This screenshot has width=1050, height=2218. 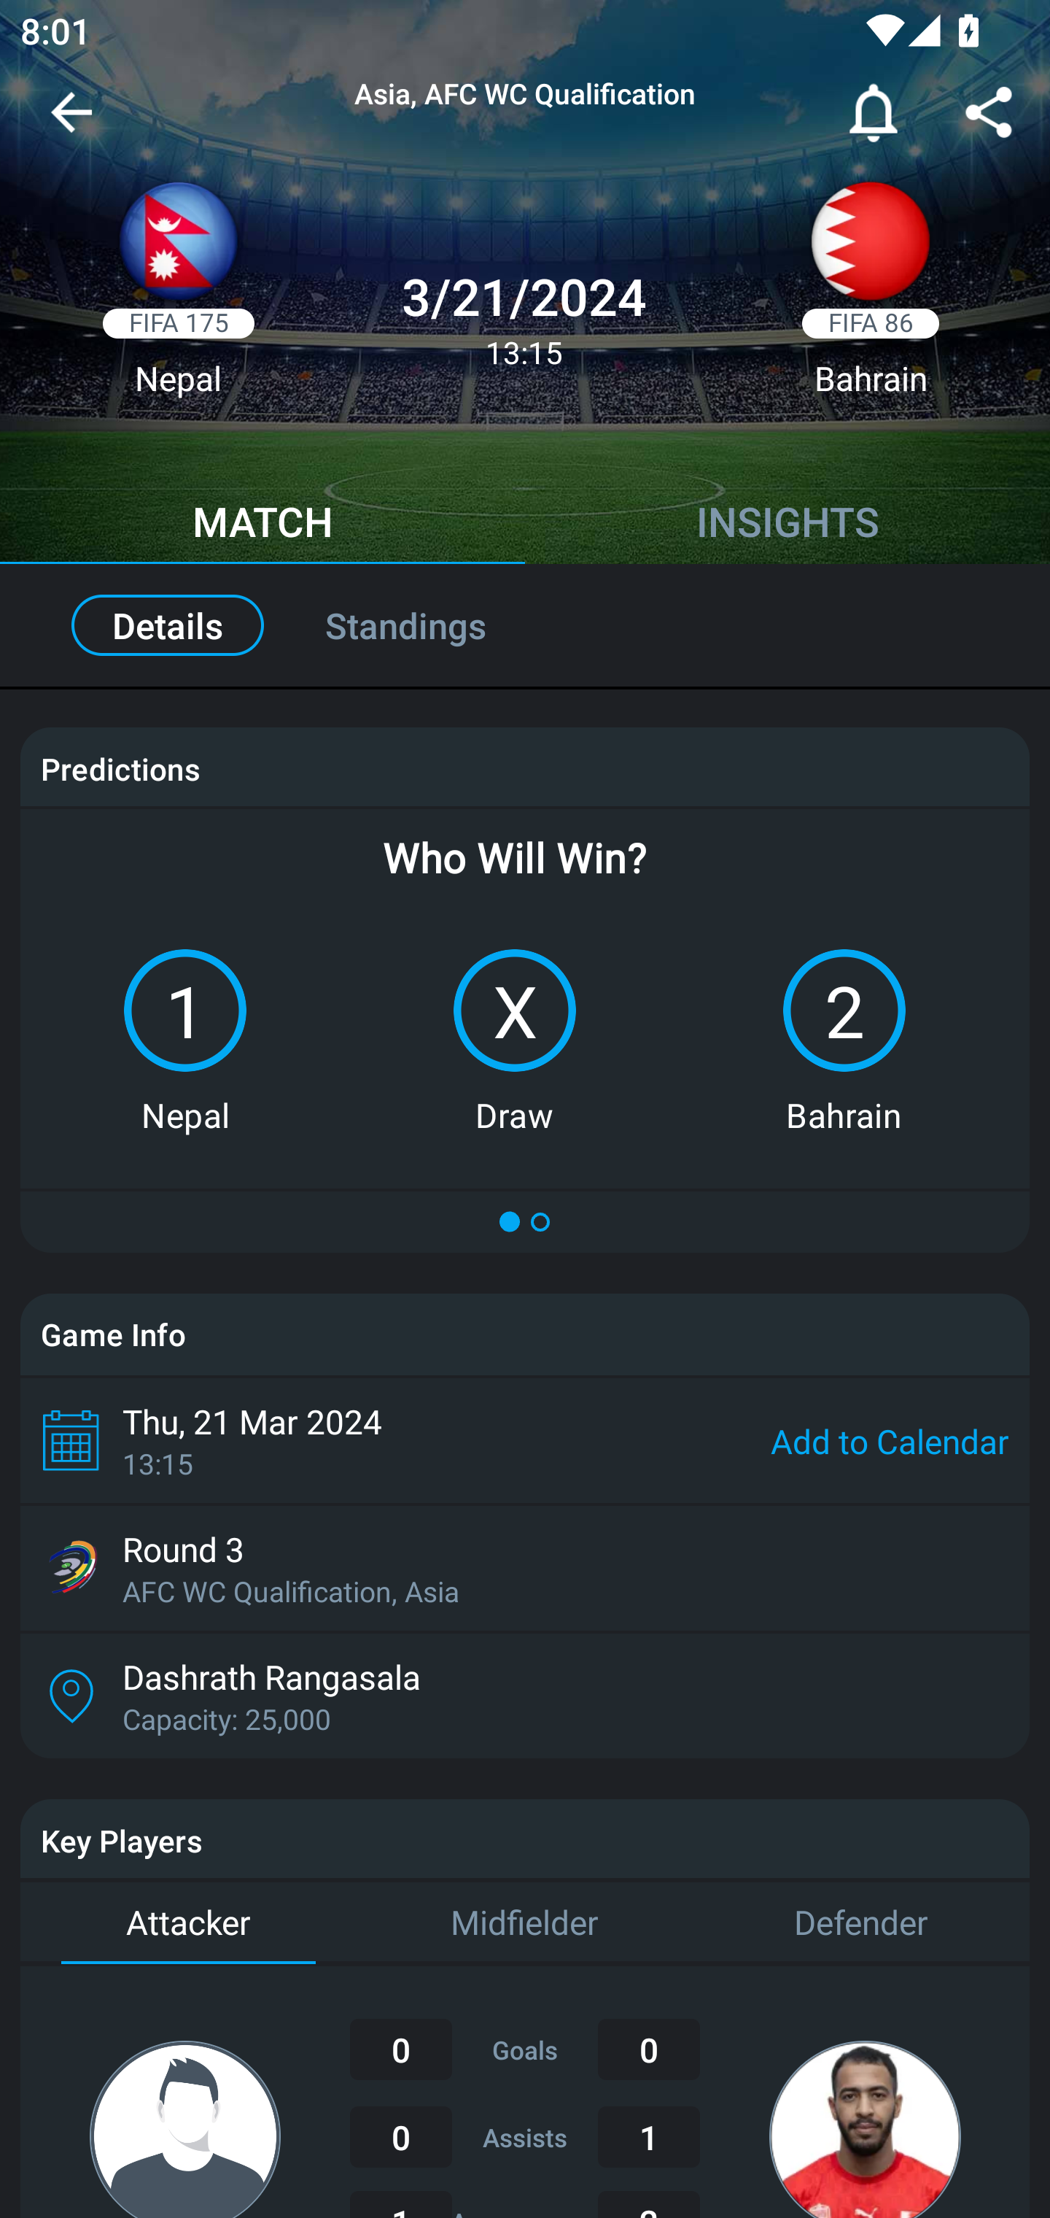 I want to click on FIFA 175 Nepal, so click(x=178, y=298).